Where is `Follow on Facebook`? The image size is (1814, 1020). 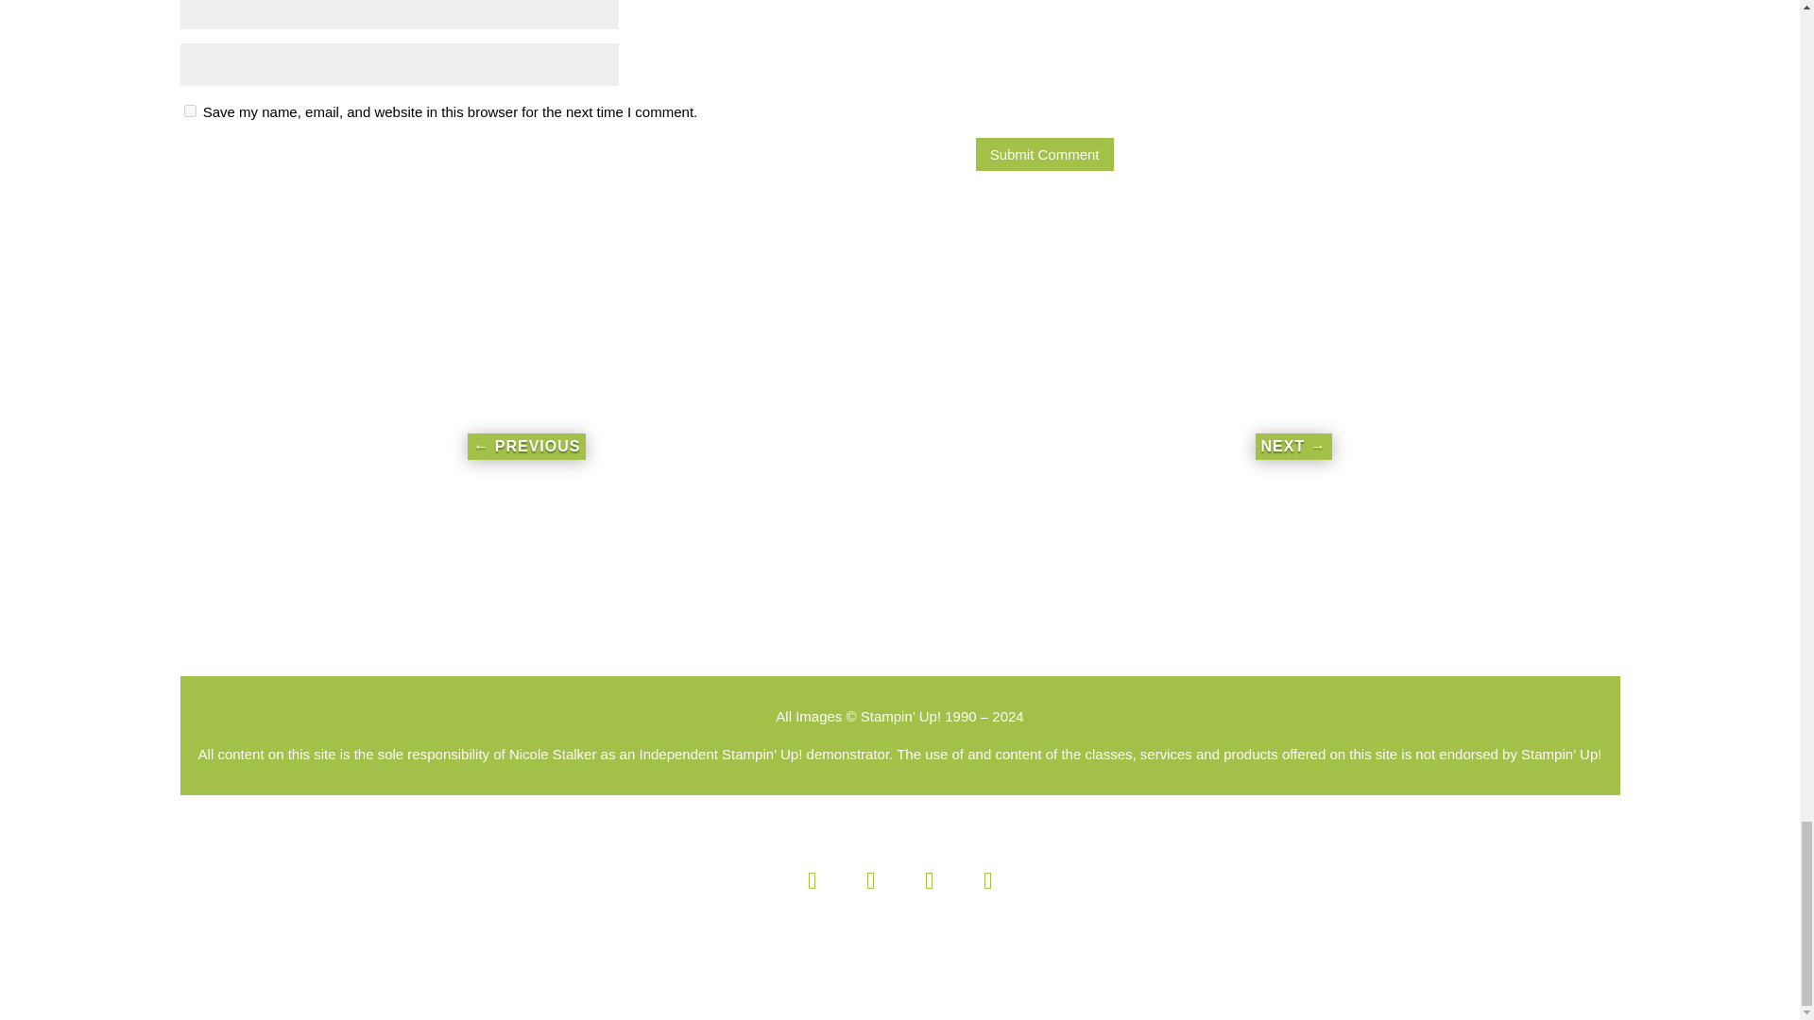 Follow on Facebook is located at coordinates (811, 880).